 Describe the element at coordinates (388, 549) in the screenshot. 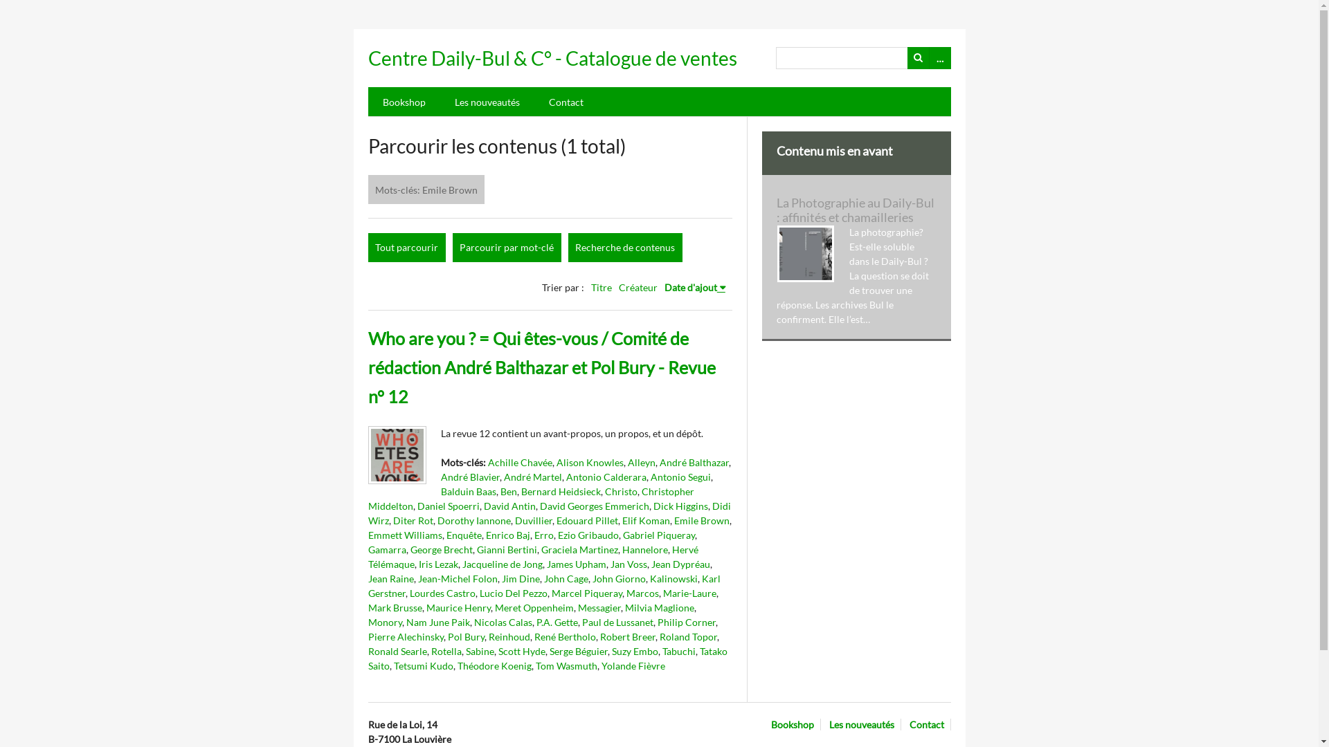

I see `Gamarra` at that location.